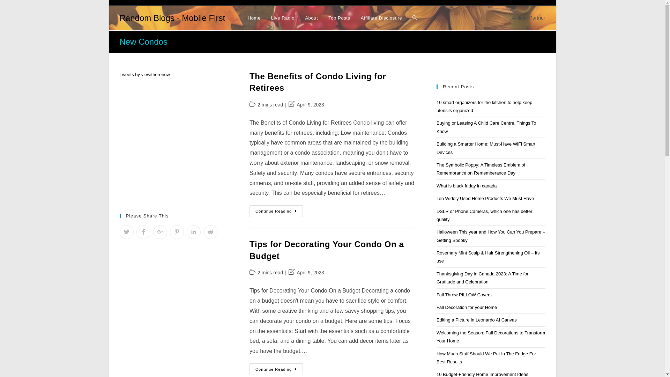 Image resolution: width=670 pixels, height=377 pixels. Describe the element at coordinates (143, 232) in the screenshot. I see `Share on Facebook` at that location.